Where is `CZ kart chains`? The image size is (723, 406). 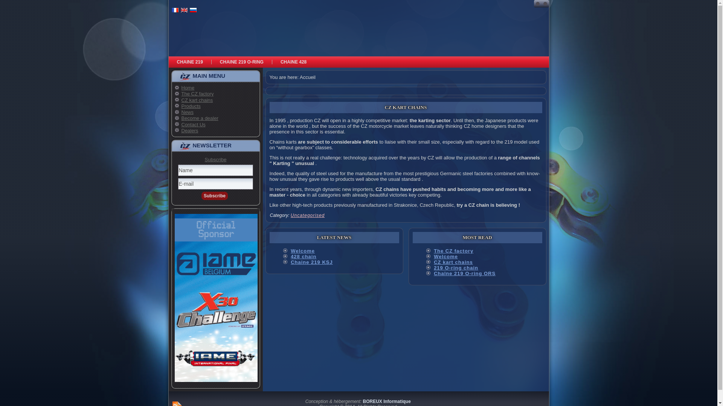 CZ kart chains is located at coordinates (197, 100).